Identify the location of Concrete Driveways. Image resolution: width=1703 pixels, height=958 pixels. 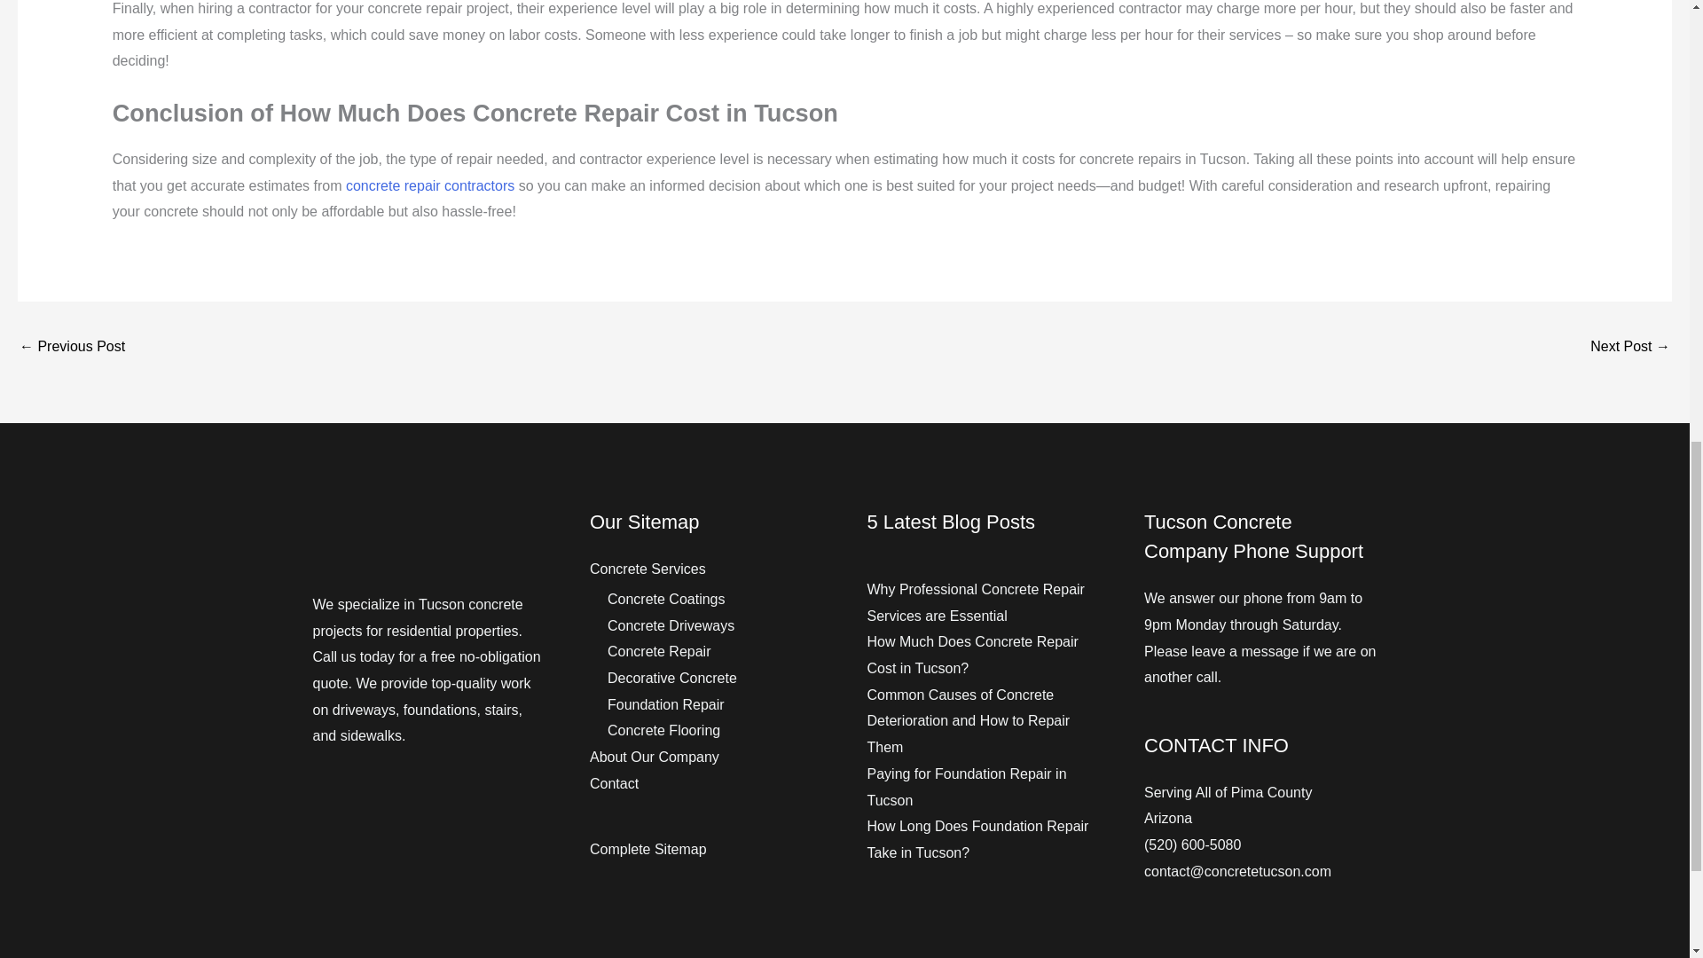
(671, 624).